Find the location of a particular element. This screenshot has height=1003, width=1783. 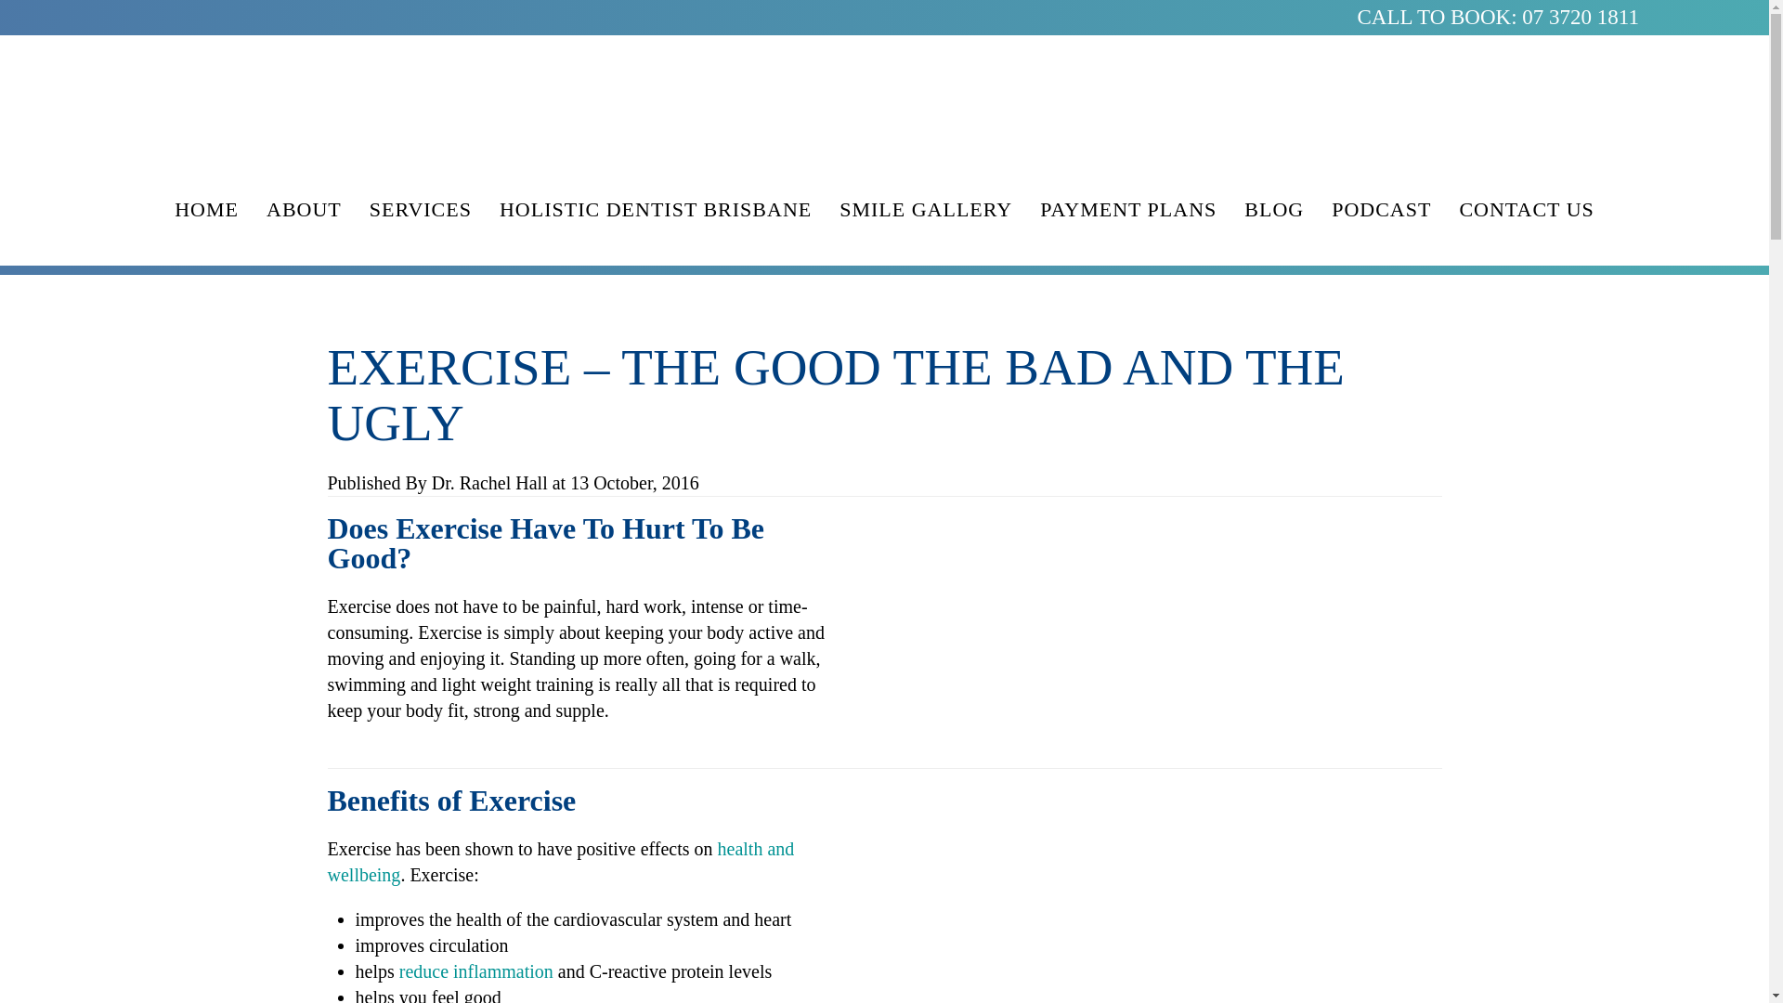

Services is located at coordinates (420, 209).